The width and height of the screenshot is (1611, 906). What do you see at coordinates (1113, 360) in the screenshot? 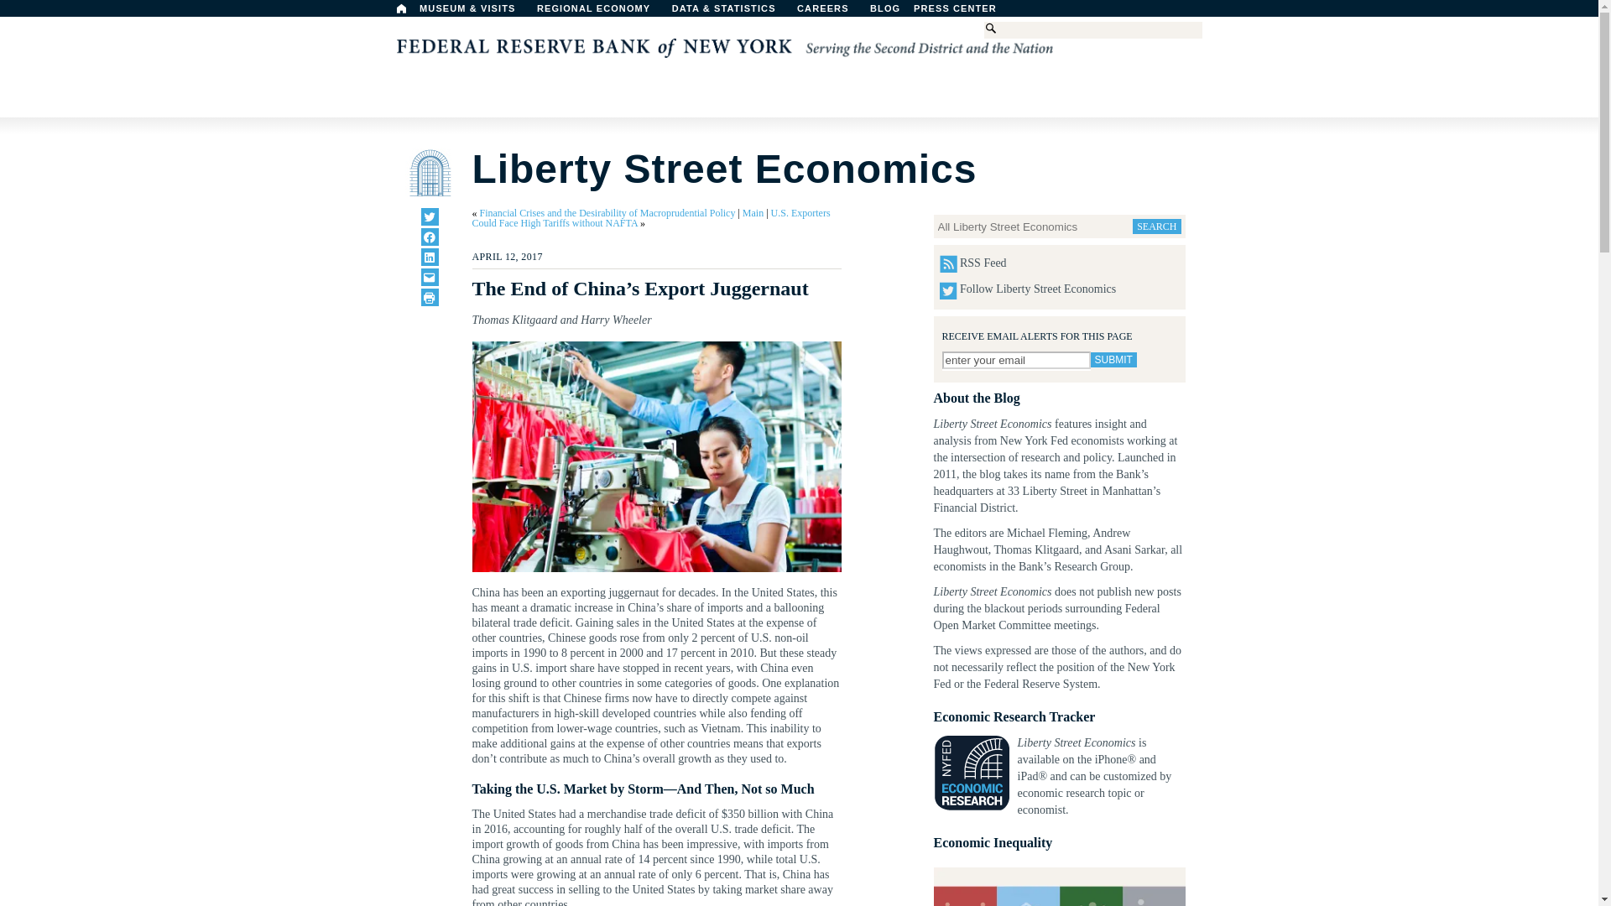
I see `Submit` at bounding box center [1113, 360].